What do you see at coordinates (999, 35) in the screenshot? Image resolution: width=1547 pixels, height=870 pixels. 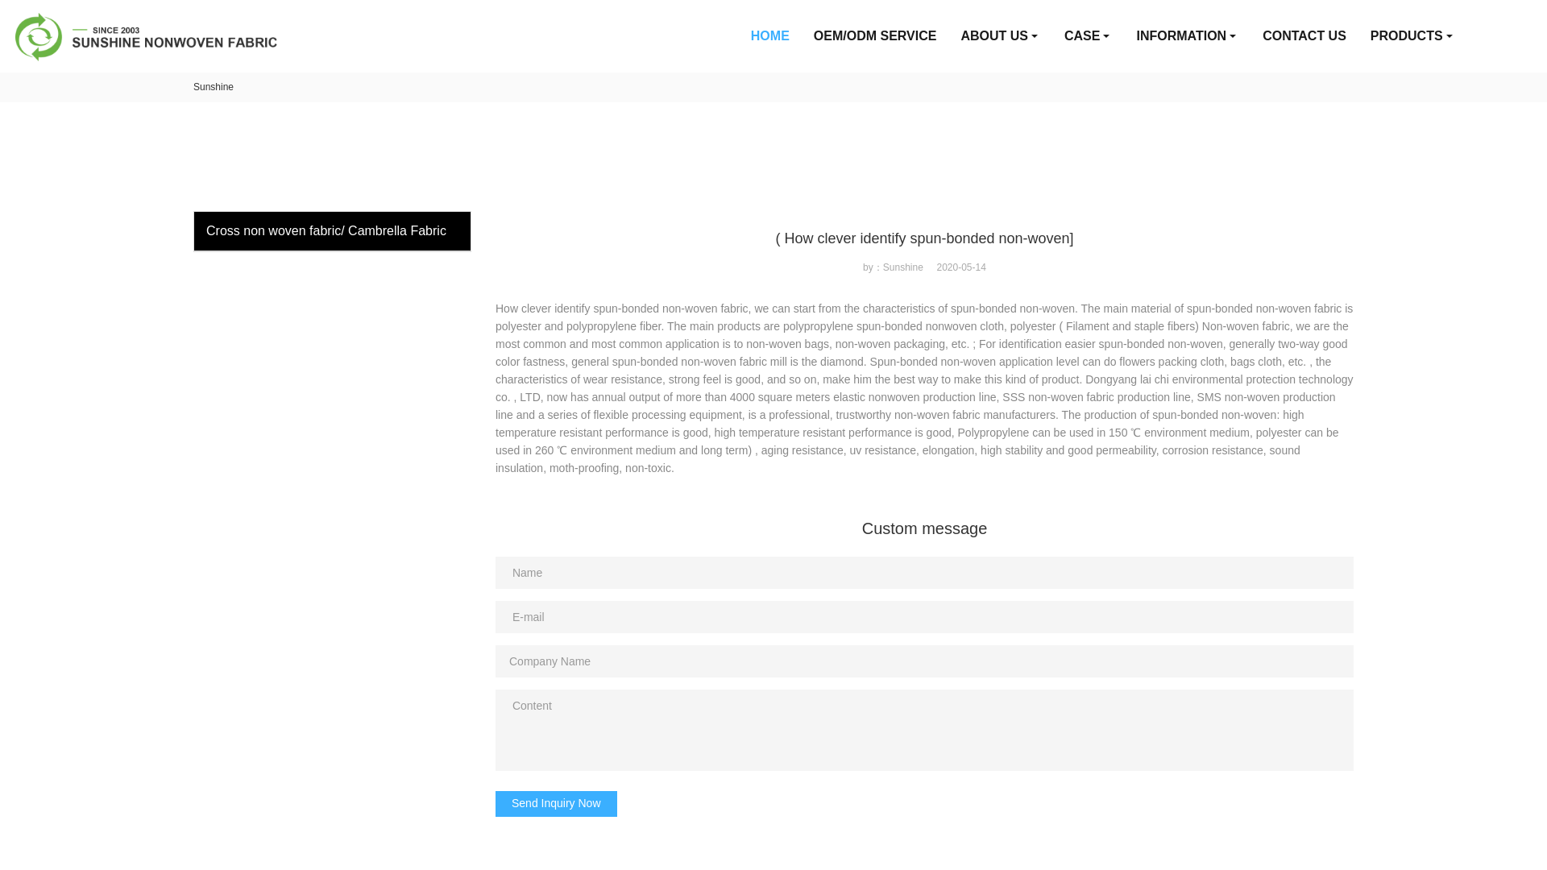 I see `ABOUT US` at bounding box center [999, 35].